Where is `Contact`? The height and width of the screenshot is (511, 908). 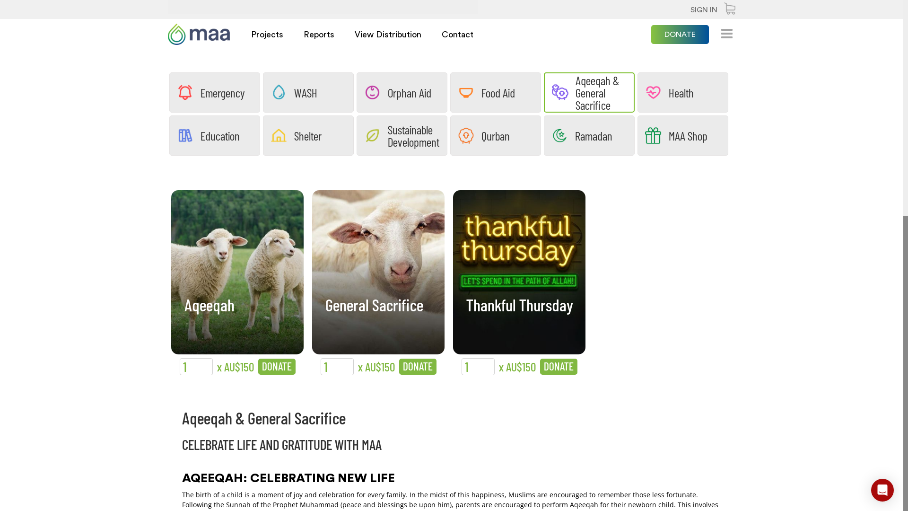
Contact is located at coordinates (458, 35).